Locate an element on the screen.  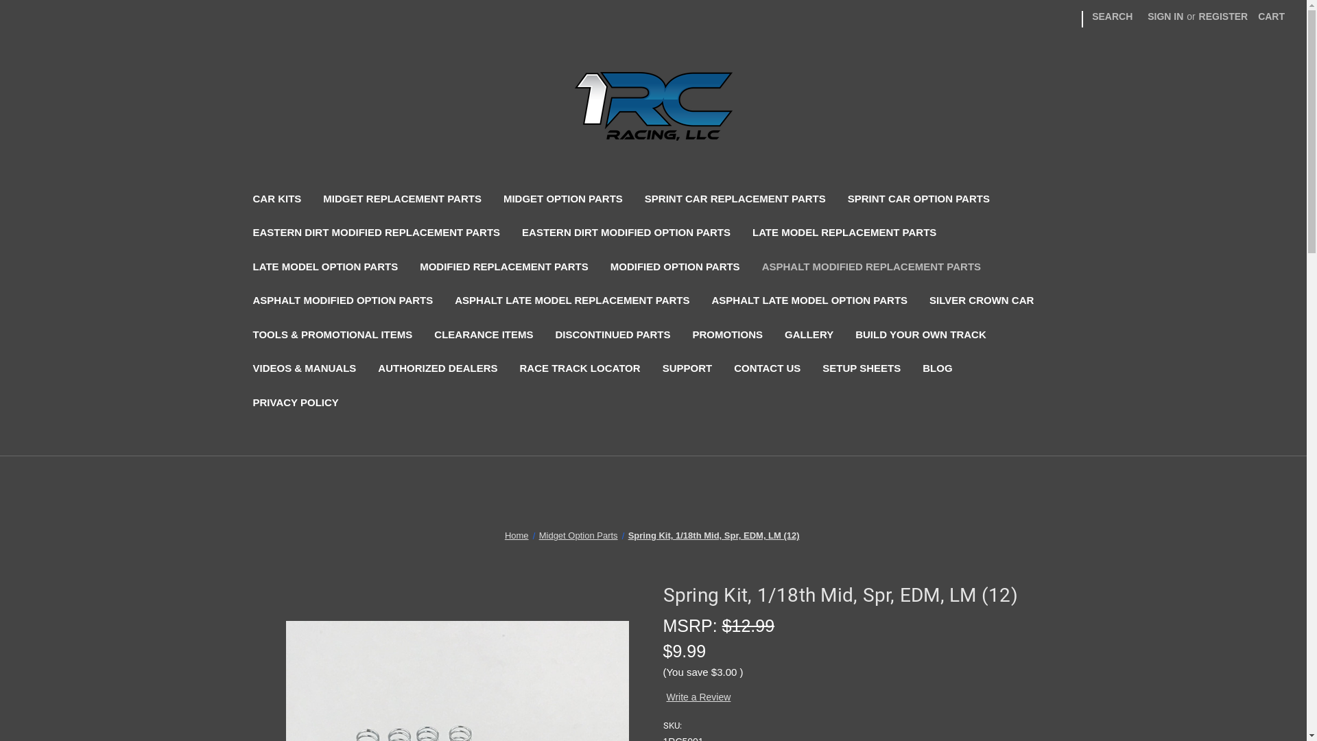
SUPPORT is located at coordinates (687, 370).